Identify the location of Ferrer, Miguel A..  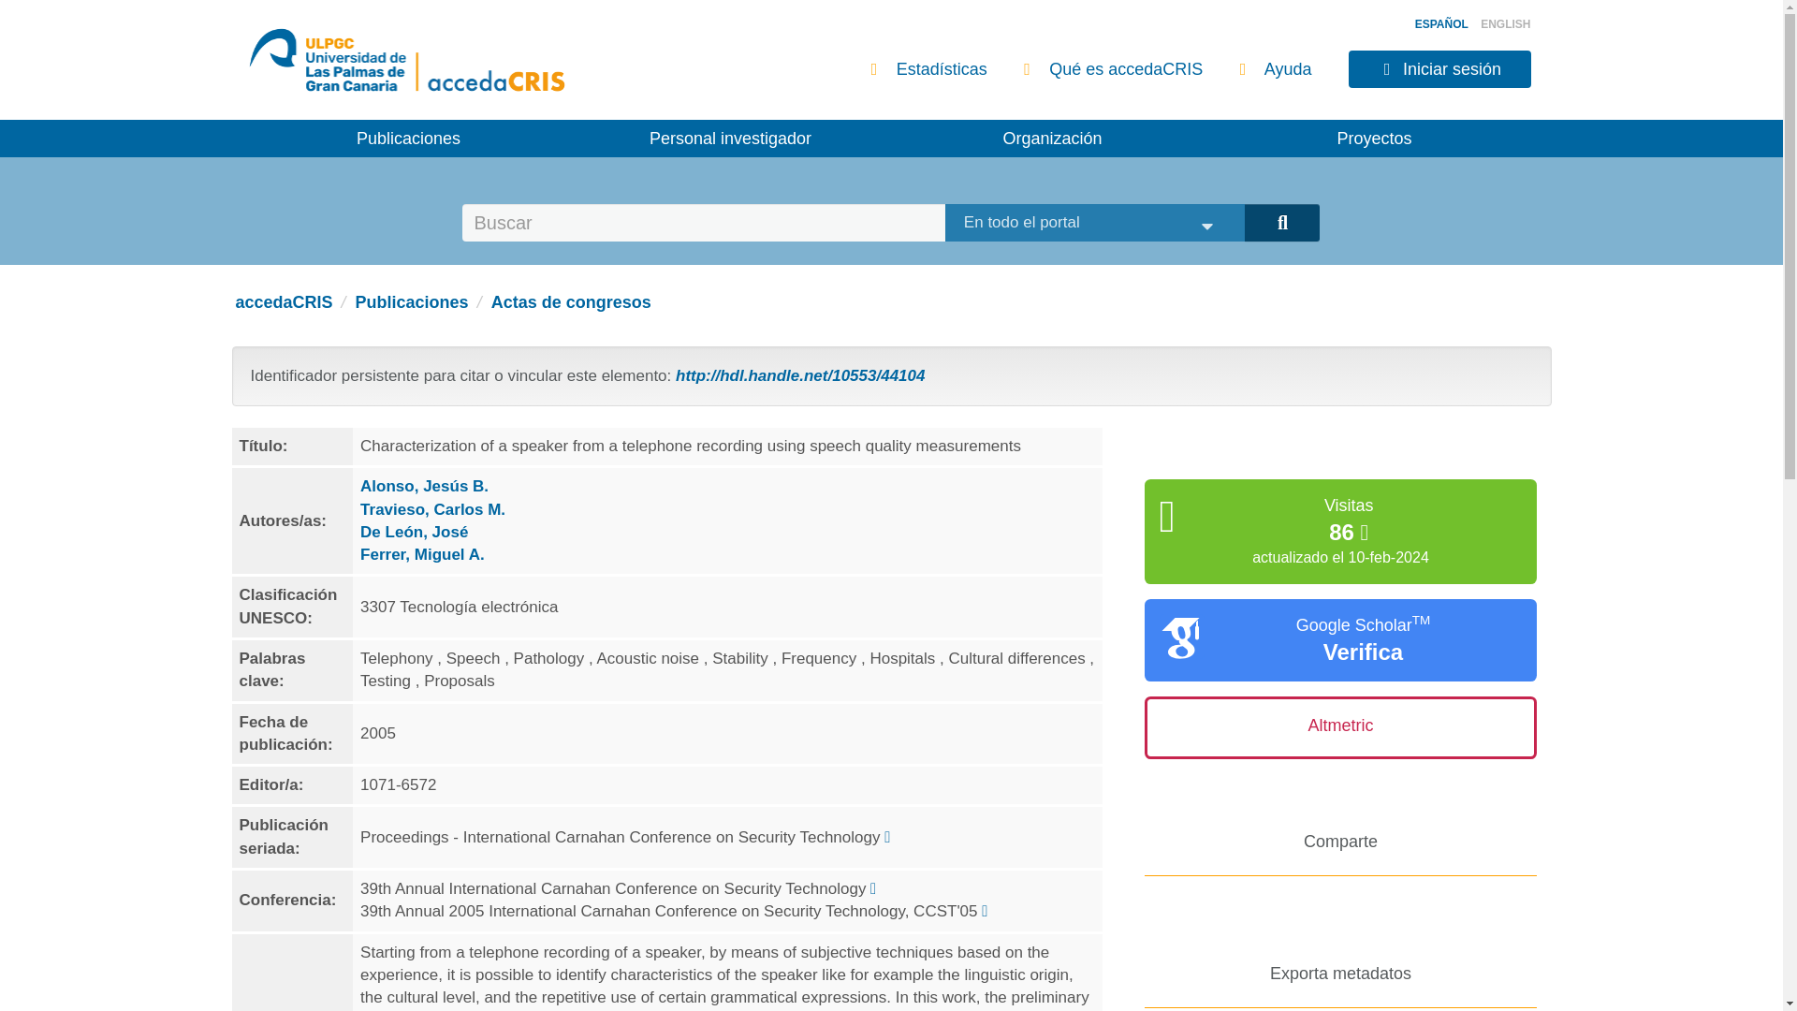
(423, 554).